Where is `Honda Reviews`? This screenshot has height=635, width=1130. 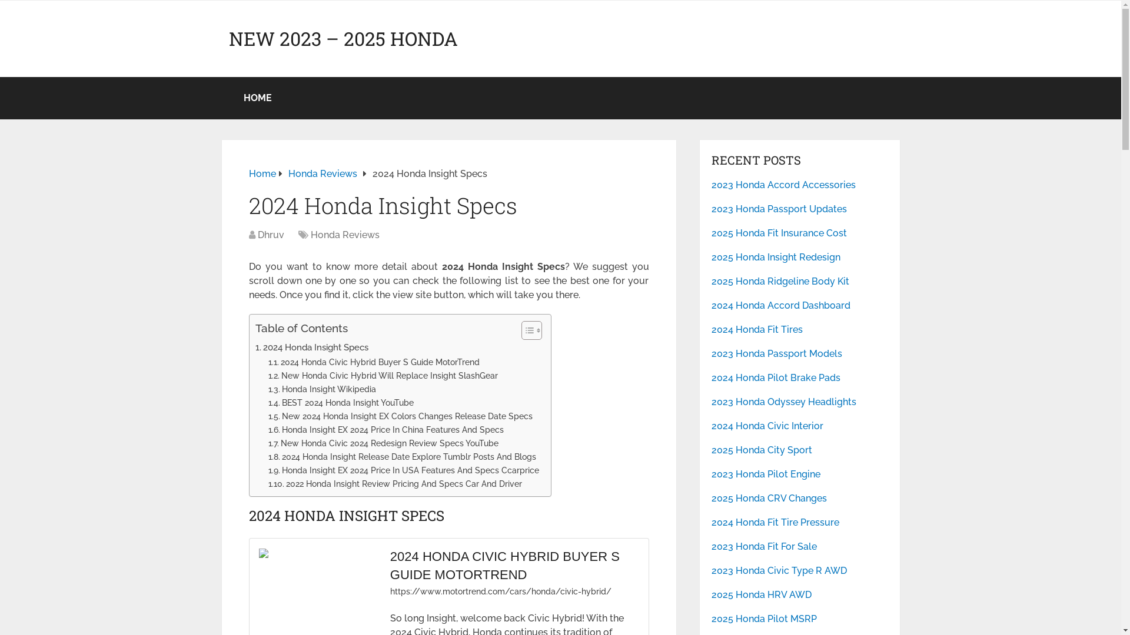
Honda Reviews is located at coordinates (345, 235).